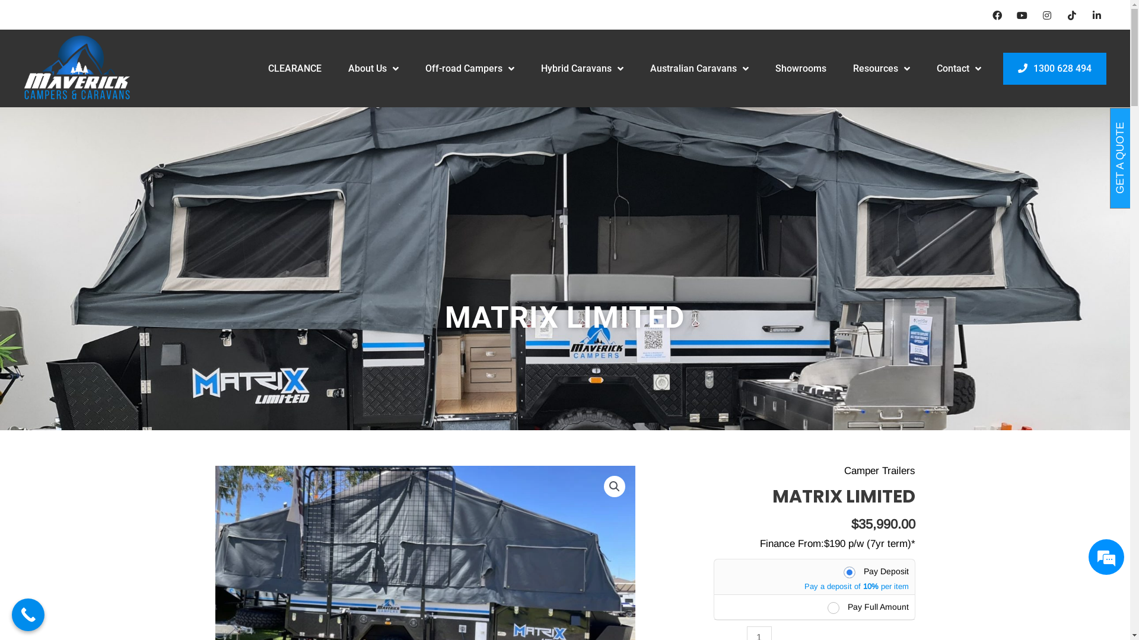  Describe the element at coordinates (882, 69) in the screenshot. I see `Resources` at that location.